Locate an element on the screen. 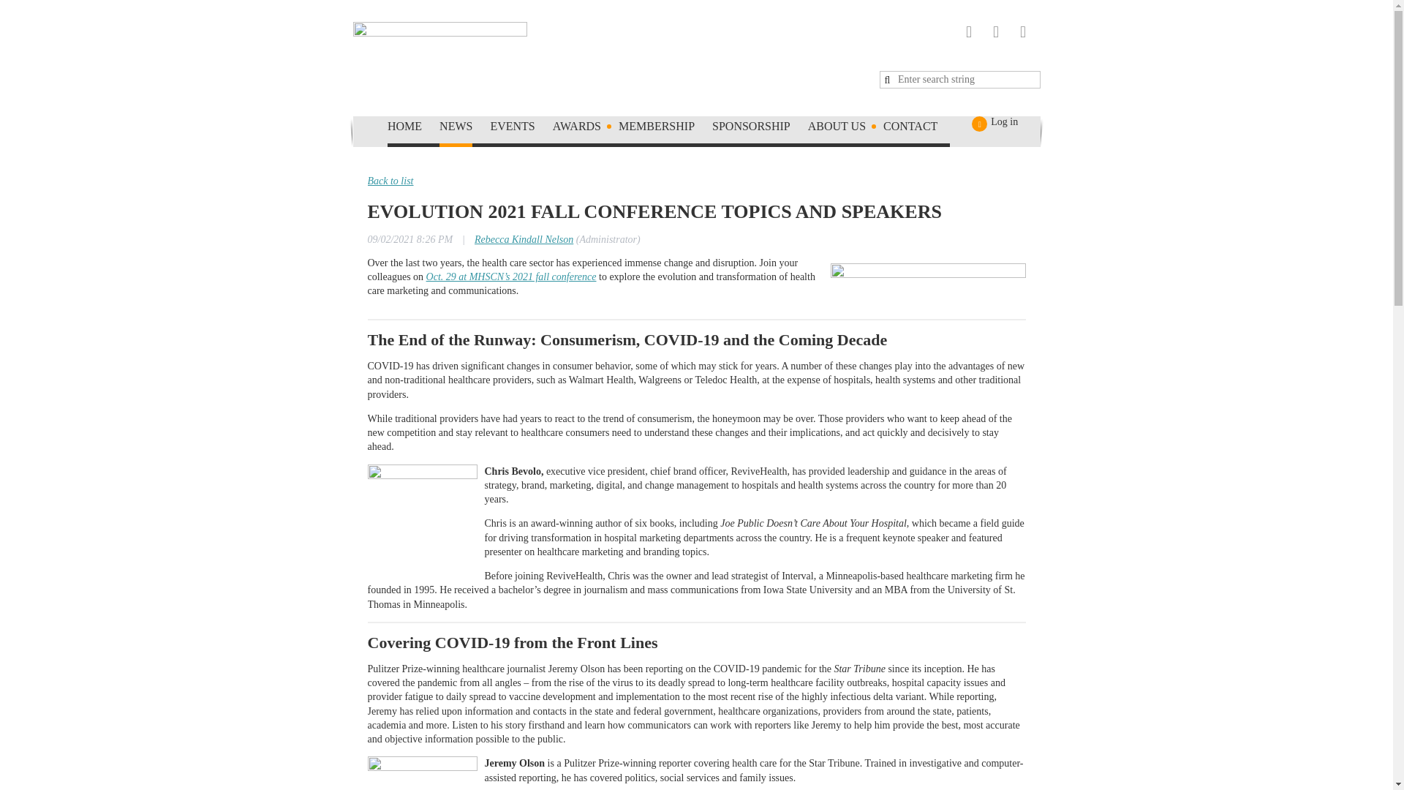 Image resolution: width=1404 pixels, height=790 pixels. Membership is located at coordinates (665, 129).